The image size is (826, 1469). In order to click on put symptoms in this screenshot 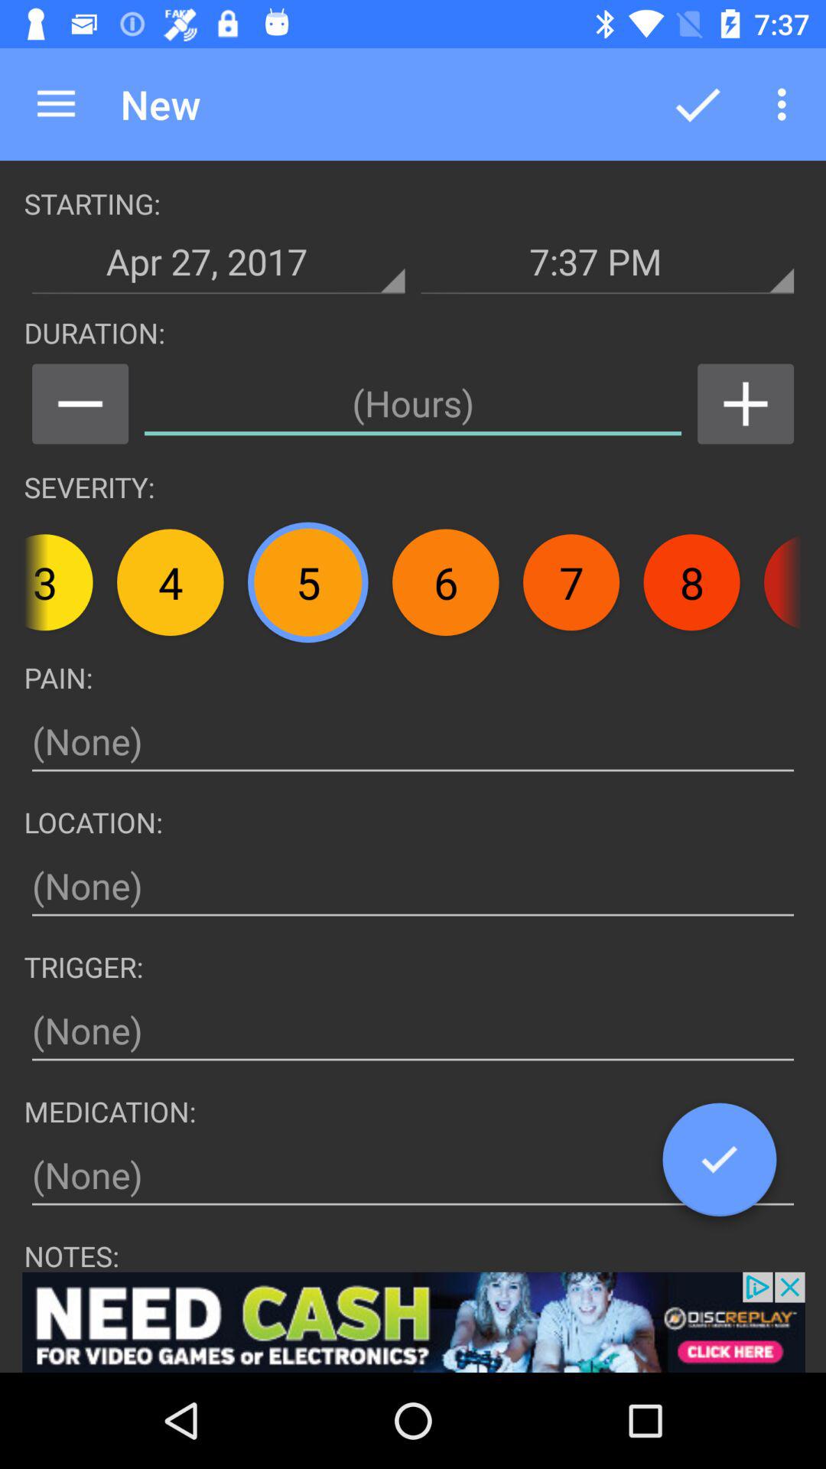, I will do `click(413, 742)`.